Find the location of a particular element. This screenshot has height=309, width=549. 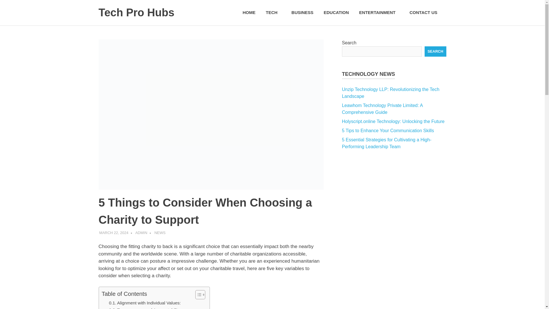

ADMIN is located at coordinates (141, 232).